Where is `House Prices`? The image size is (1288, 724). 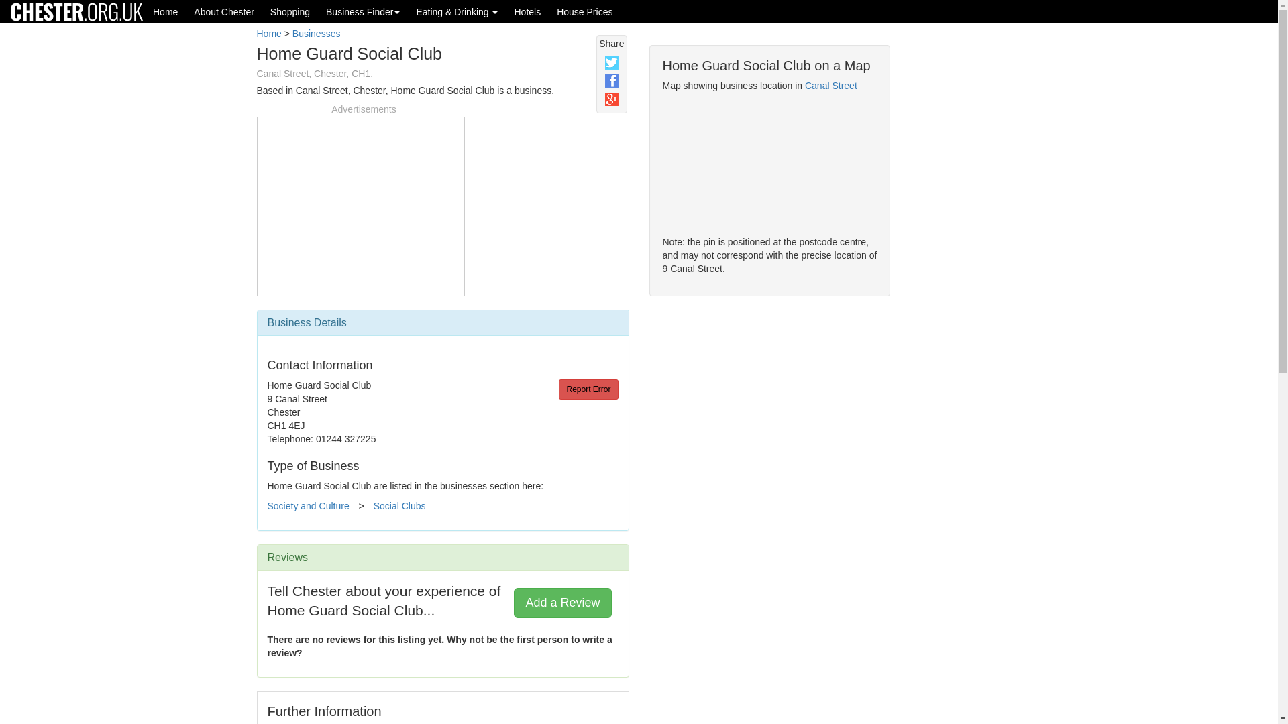 House Prices is located at coordinates (584, 11).